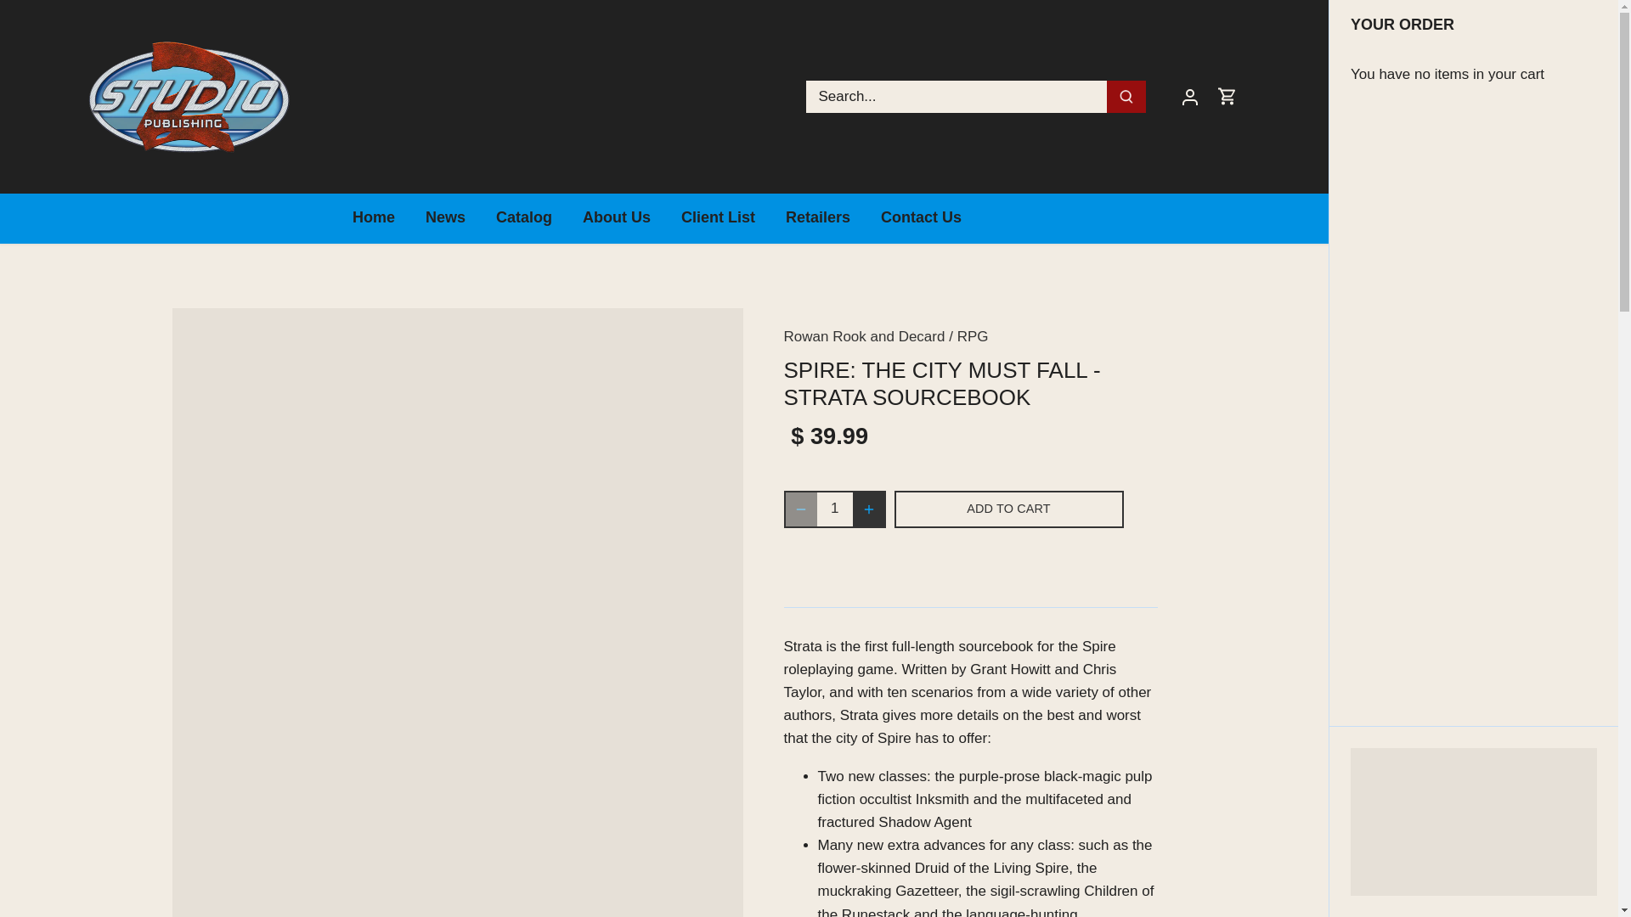 The height and width of the screenshot is (917, 1631). What do you see at coordinates (863, 336) in the screenshot?
I see `Rowan Rook and Decard` at bounding box center [863, 336].